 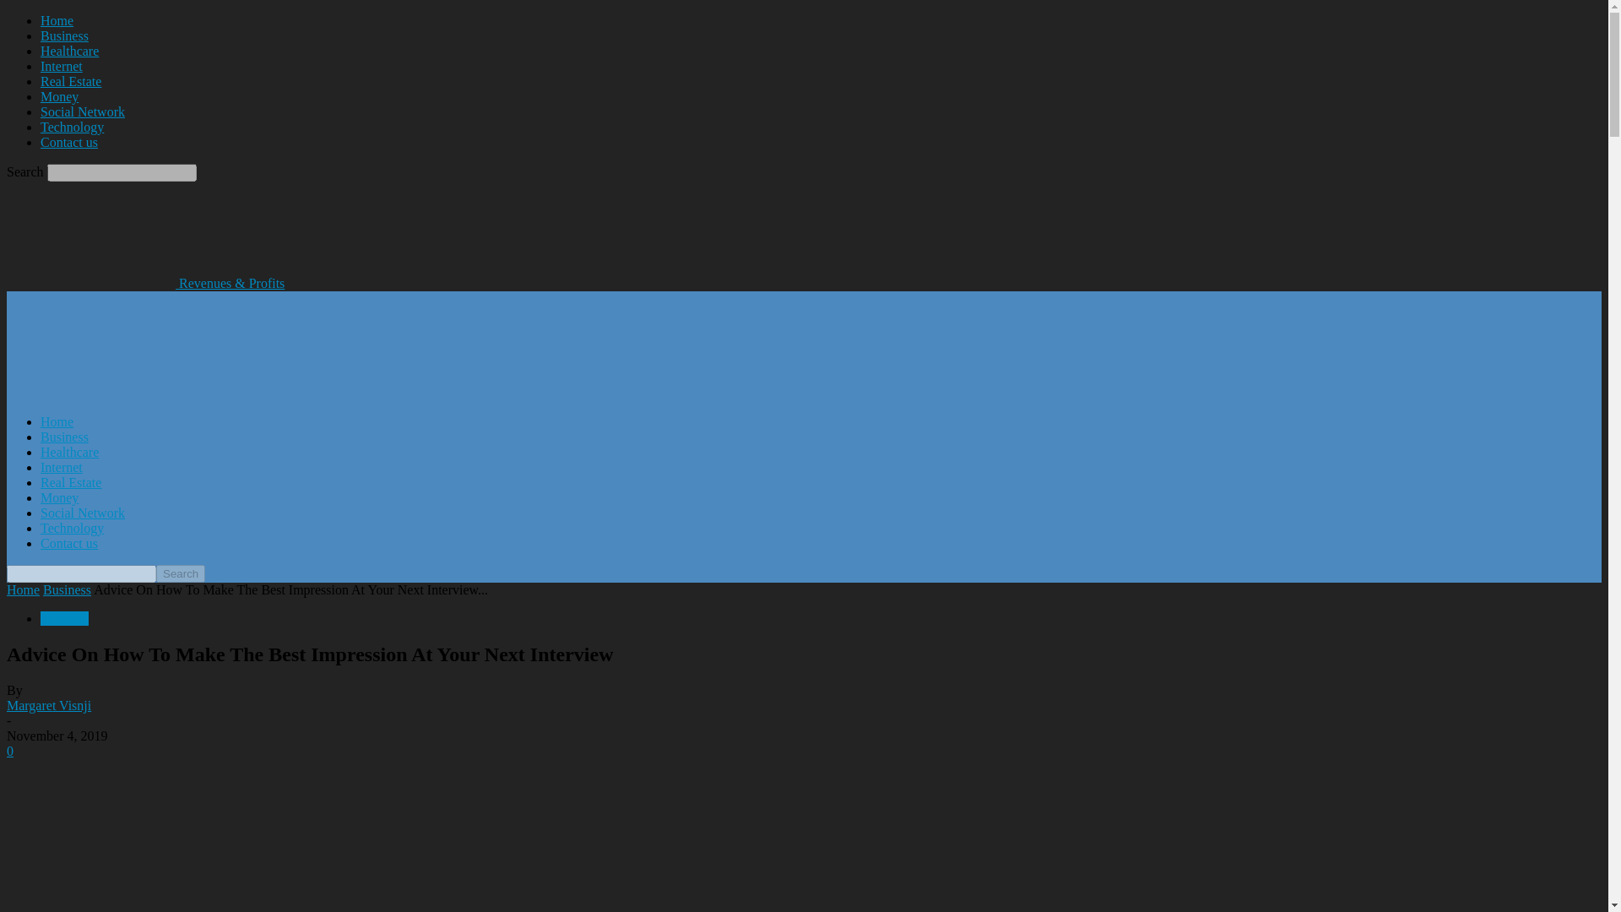 I want to click on Home, so click(x=57, y=20).